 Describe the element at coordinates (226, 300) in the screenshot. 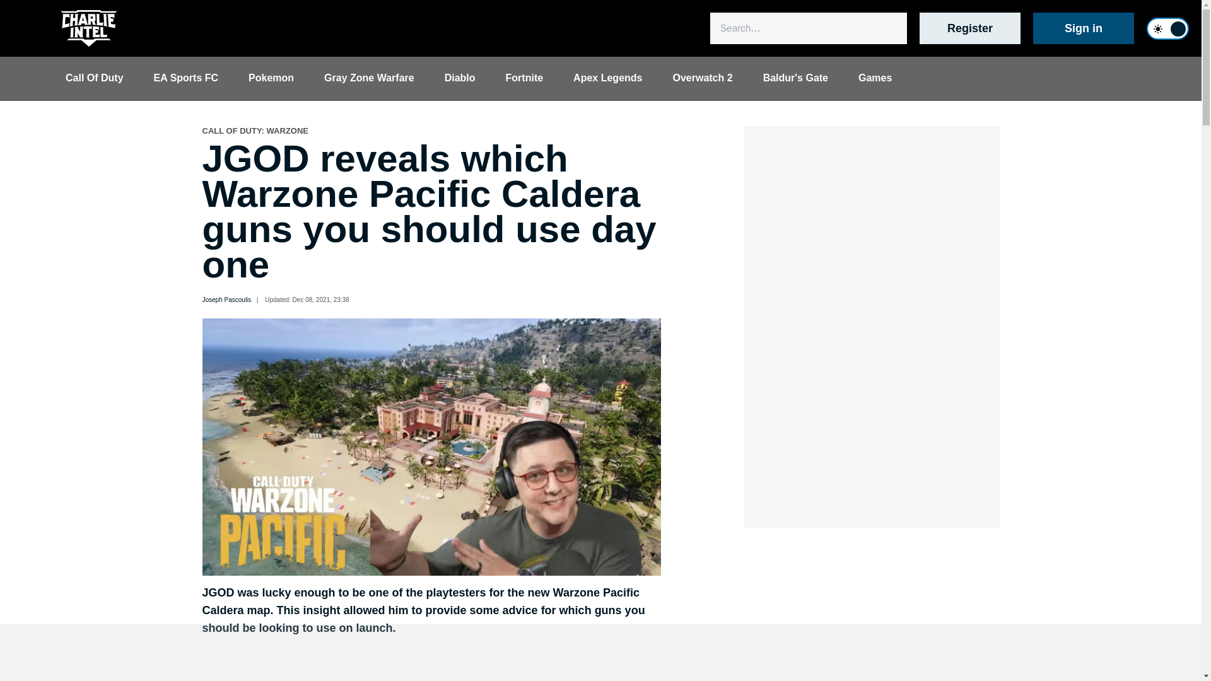

I see `Joseph Pascoulis` at that location.